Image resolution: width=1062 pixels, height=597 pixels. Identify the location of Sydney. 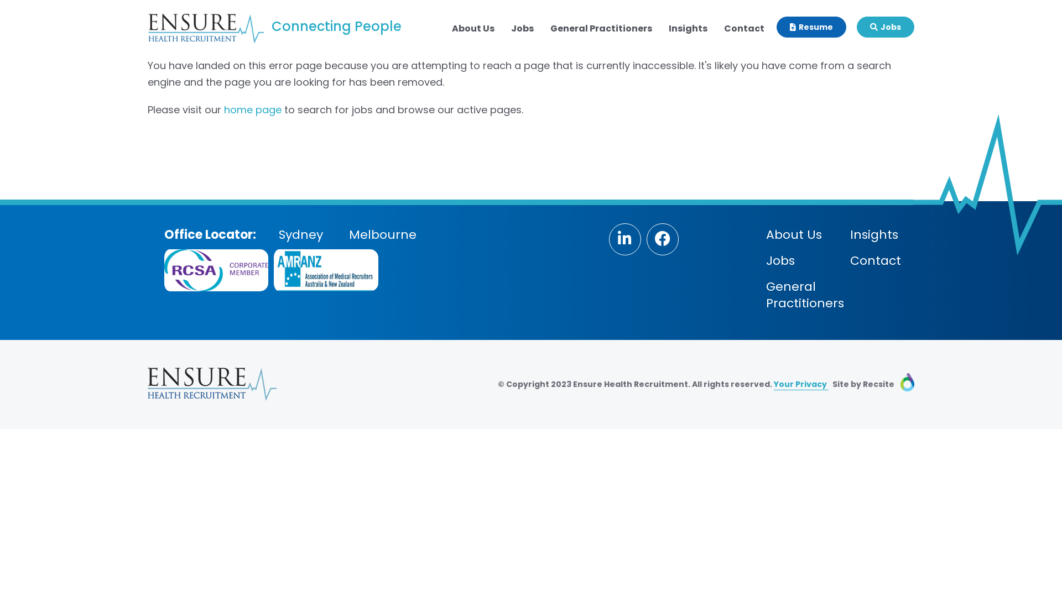
(301, 235).